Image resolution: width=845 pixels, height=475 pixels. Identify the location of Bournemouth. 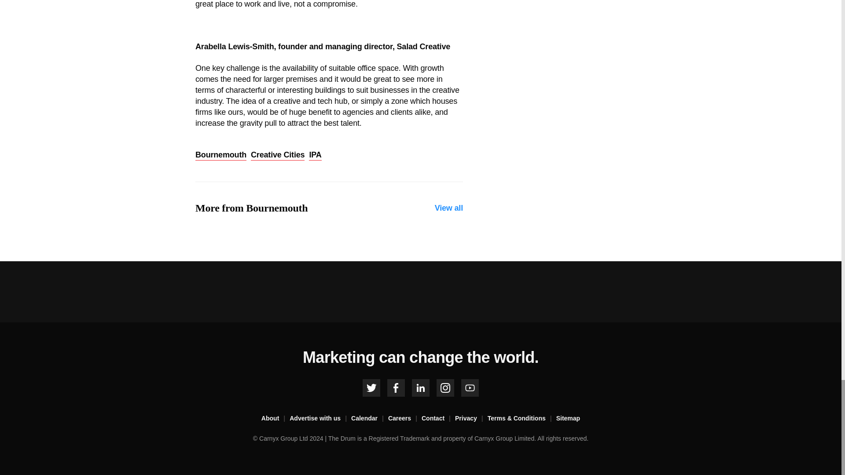
(221, 155).